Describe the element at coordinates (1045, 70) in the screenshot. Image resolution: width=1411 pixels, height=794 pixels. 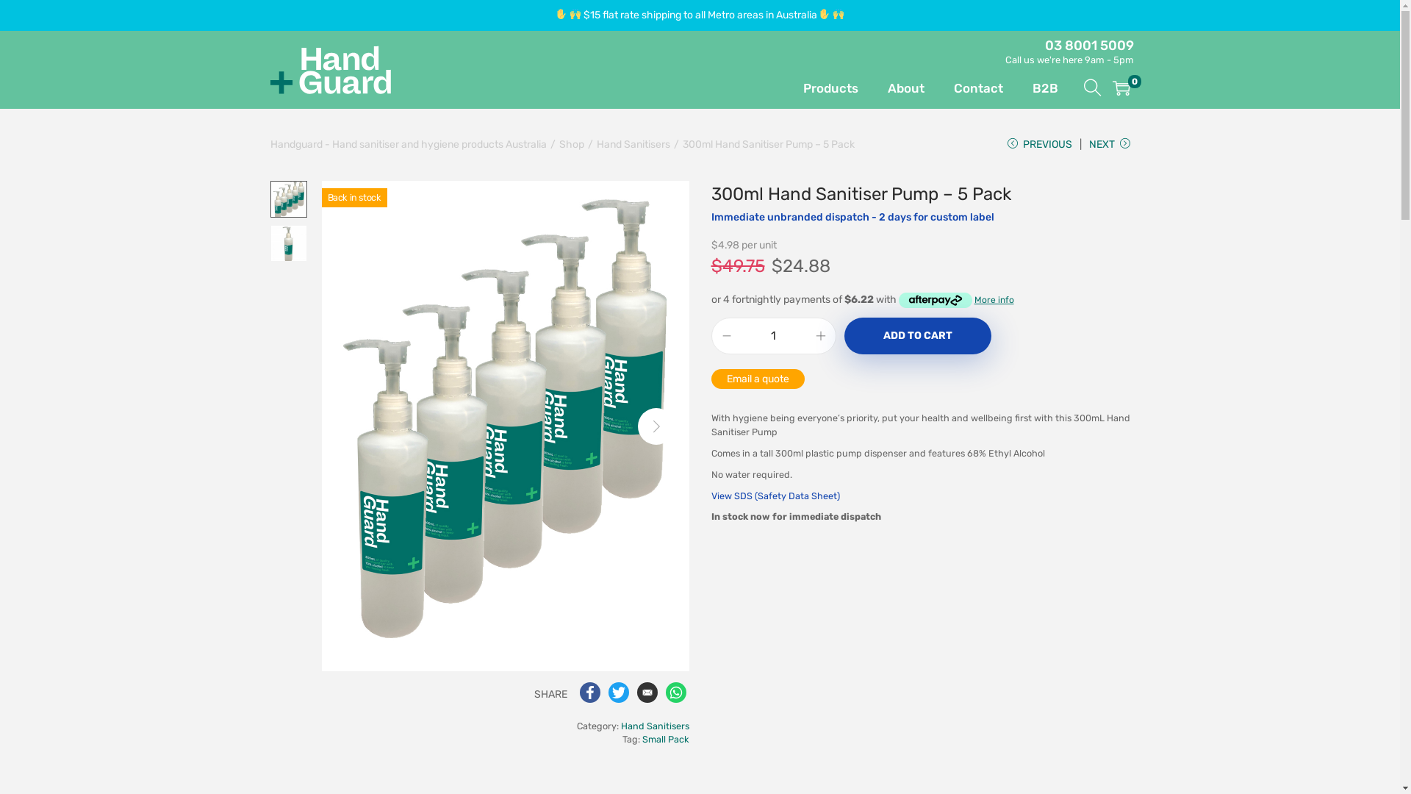
I see `B2B` at that location.